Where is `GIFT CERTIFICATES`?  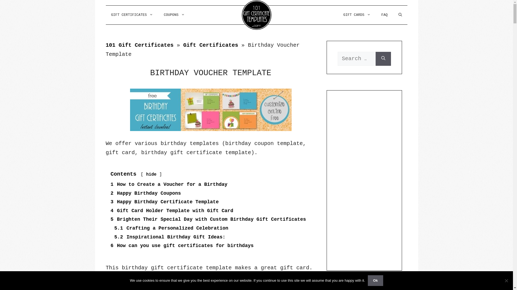
GIFT CERTIFICATES is located at coordinates (132, 15).